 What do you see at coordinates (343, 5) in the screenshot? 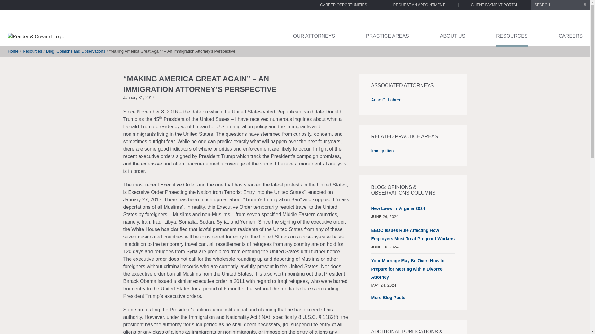
I see `CAREER OPPORTUNITIES` at bounding box center [343, 5].